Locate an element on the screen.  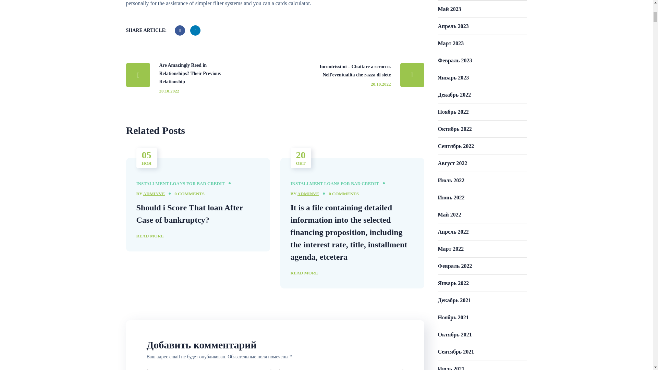
INSTALLMENT LOANS FOR BAD CREDIT is located at coordinates (180, 184).